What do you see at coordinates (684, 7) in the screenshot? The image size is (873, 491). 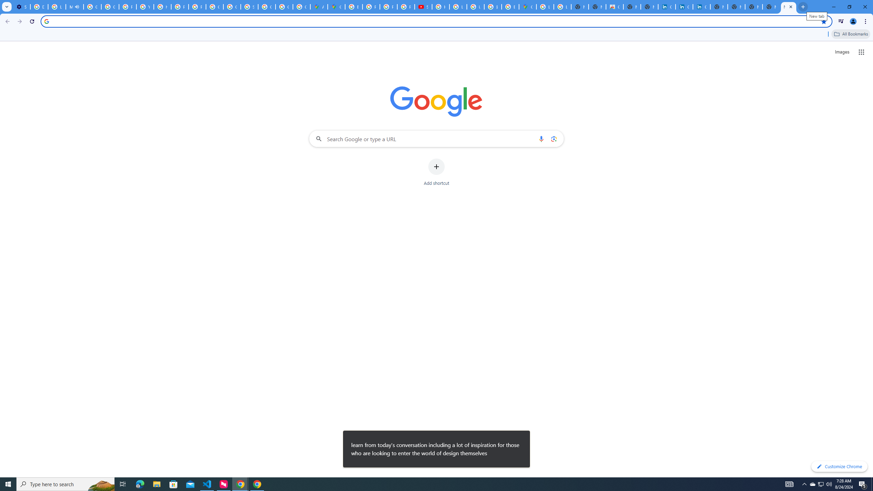 I see `Cookie Policy | LinkedIn` at bounding box center [684, 7].